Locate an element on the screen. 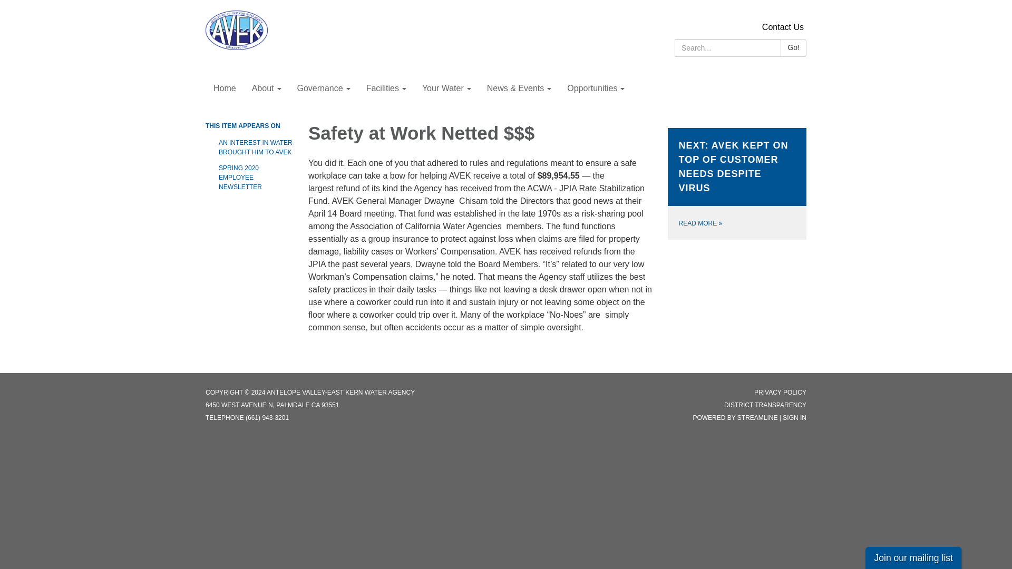 Image resolution: width=1012 pixels, height=569 pixels. About is located at coordinates (267, 89).